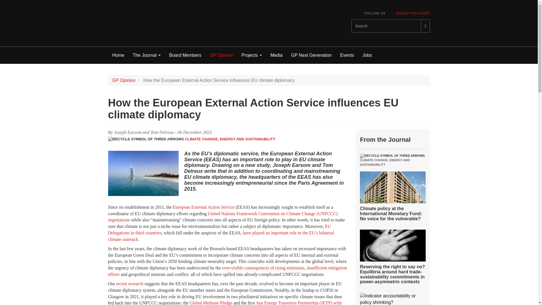 This screenshot has width=542, height=305. What do you see at coordinates (413, 14) in the screenshot?
I see `NEWSLETTER SIGNUP` at bounding box center [413, 14].